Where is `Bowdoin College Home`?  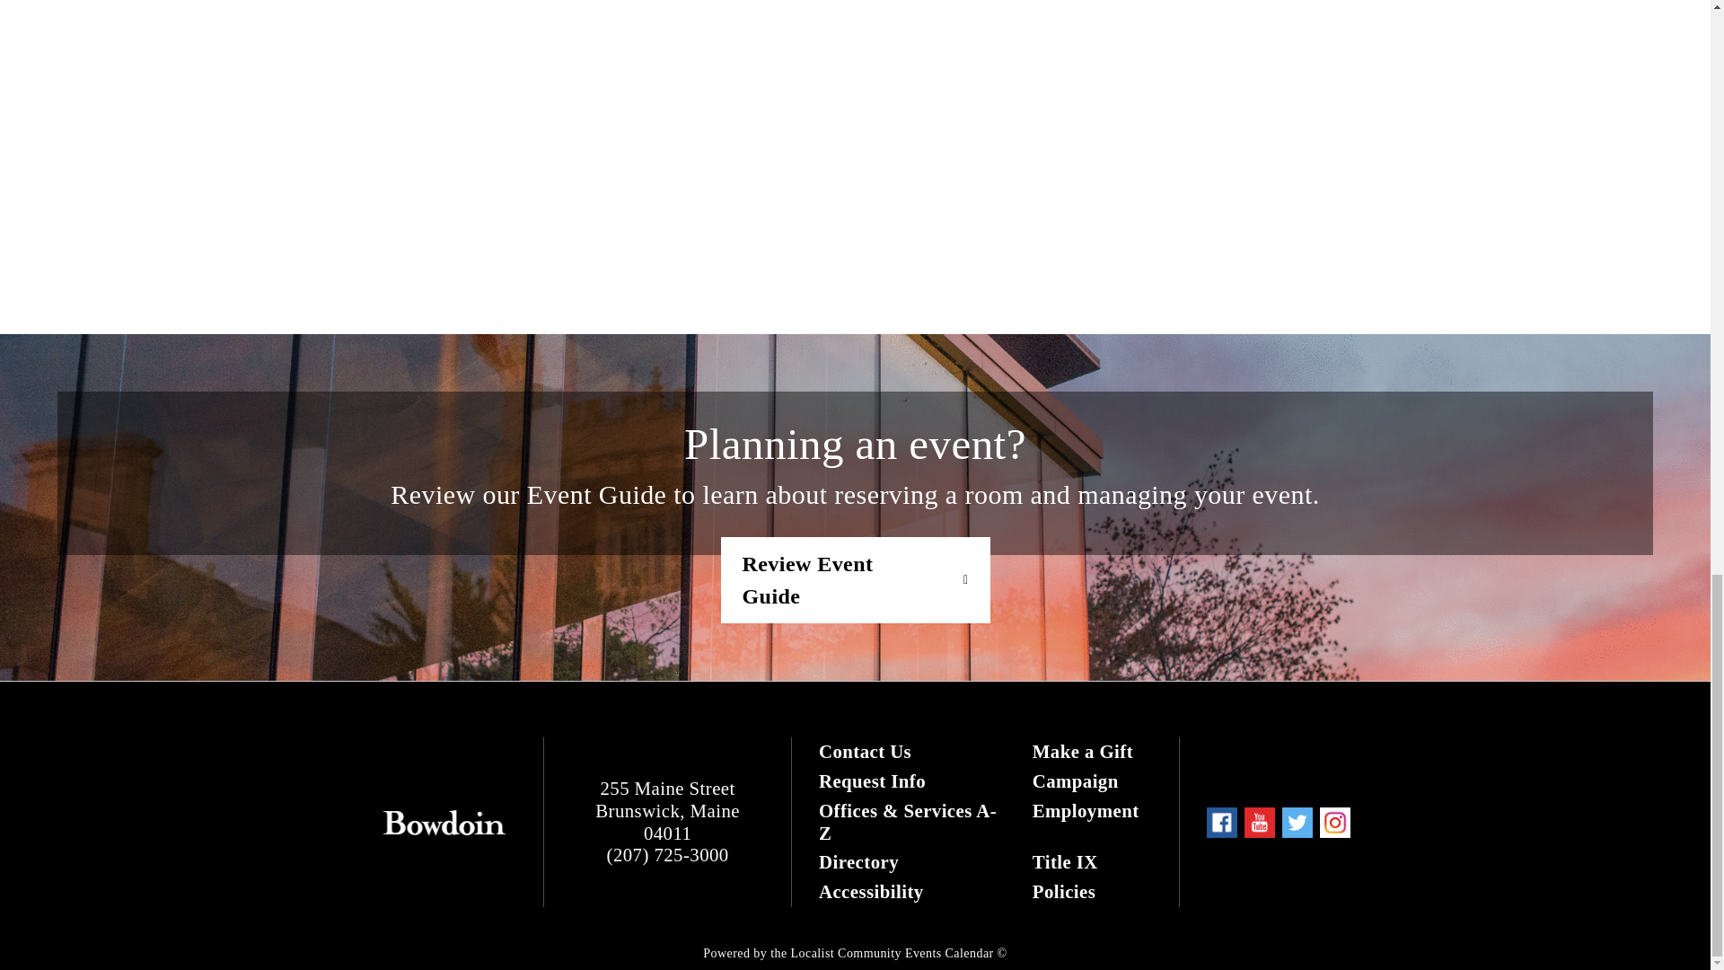 Bowdoin College Home is located at coordinates (444, 822).